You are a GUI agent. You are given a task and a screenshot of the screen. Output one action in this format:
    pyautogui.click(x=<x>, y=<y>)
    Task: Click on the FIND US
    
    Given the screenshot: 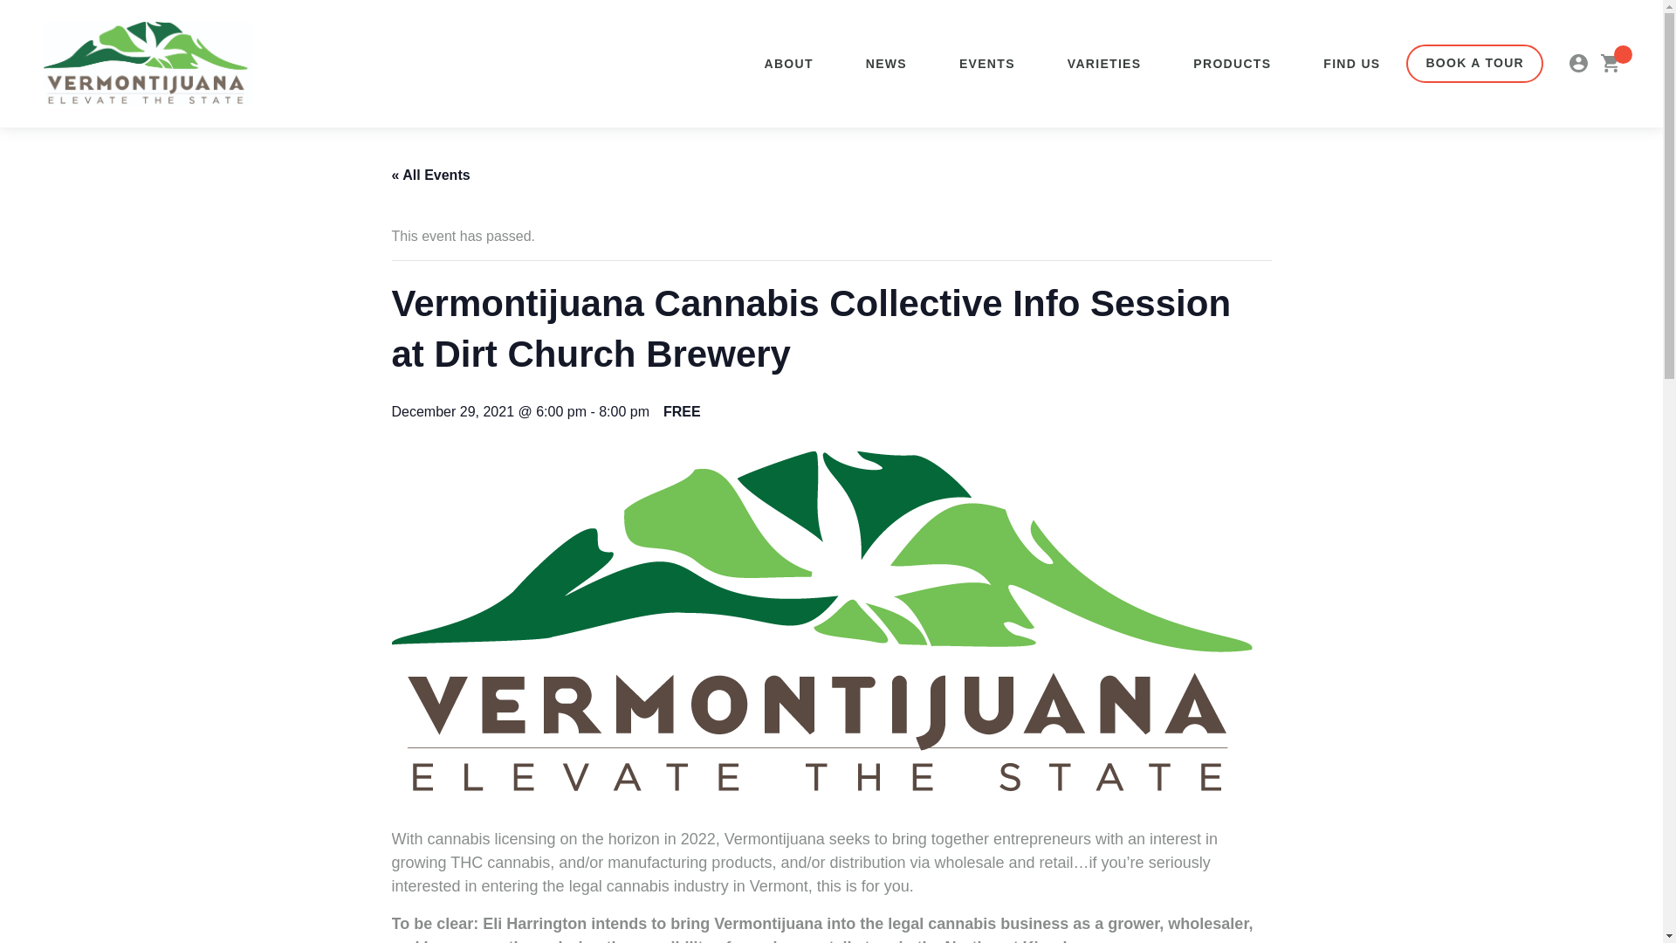 What is the action you would take?
    pyautogui.click(x=1351, y=63)
    